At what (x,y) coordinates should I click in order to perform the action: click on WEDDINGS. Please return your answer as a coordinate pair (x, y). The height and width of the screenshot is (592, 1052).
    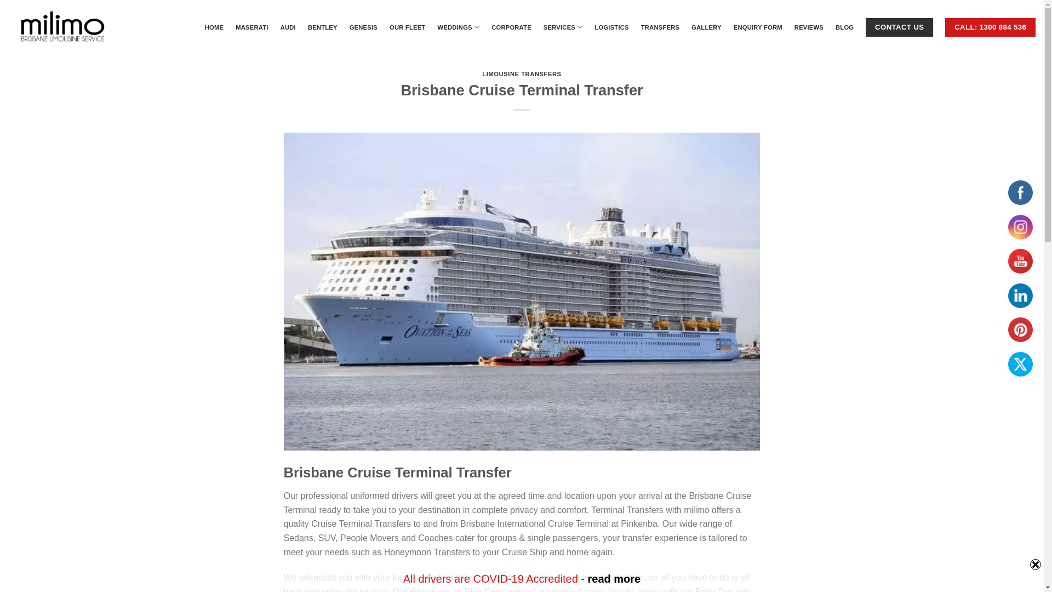
    Looking at the image, I should click on (458, 27).